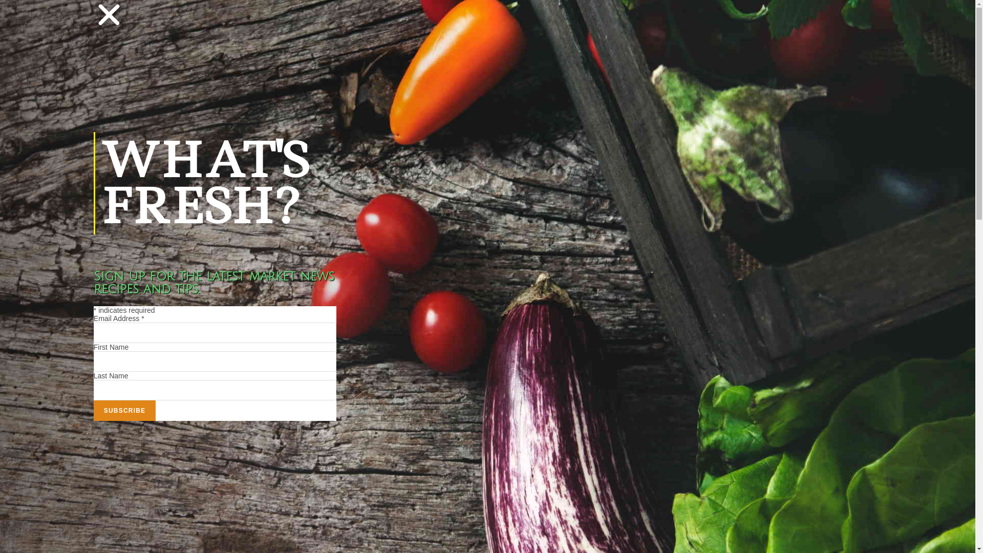  What do you see at coordinates (665, 191) in the screenshot?
I see `Follow Us` at bounding box center [665, 191].